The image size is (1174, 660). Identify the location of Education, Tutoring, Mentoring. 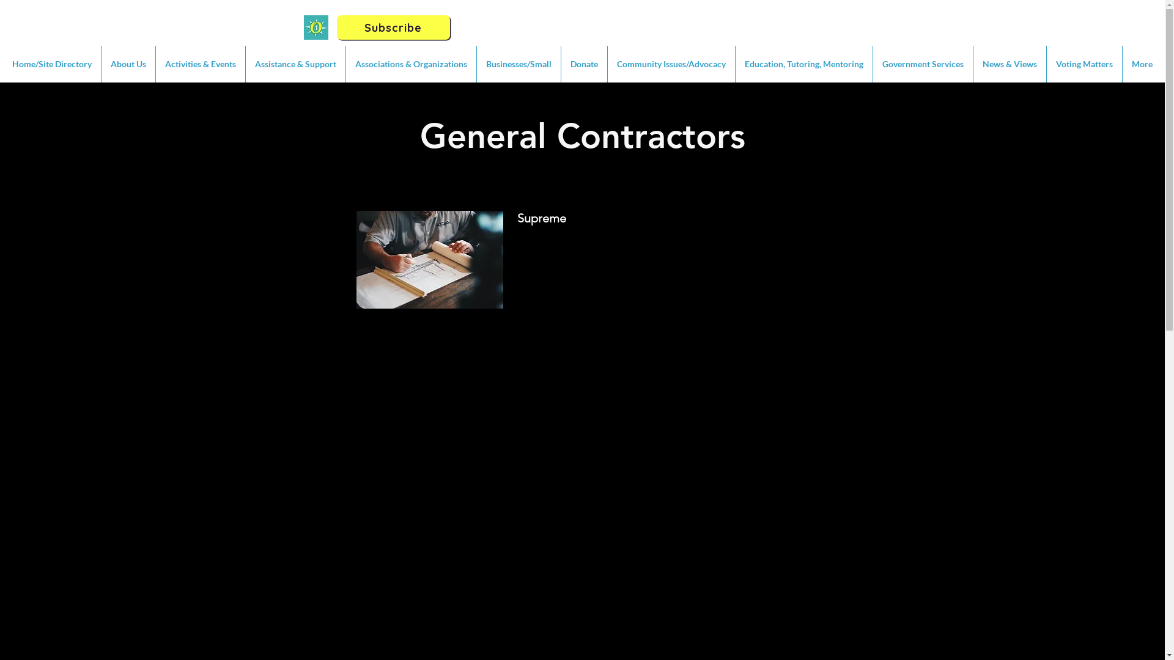
(804, 64).